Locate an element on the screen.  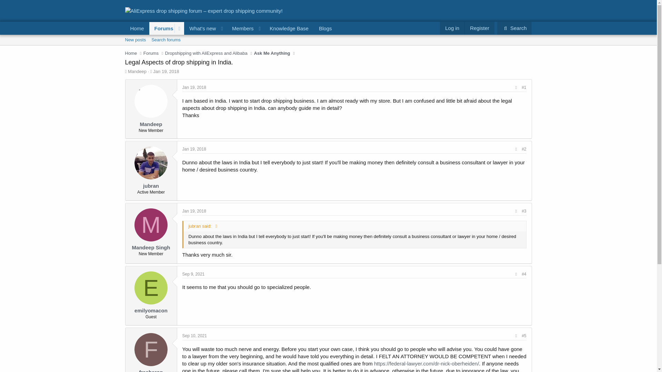
Dropshipping with AliExpress and Alibaba is located at coordinates (165, 40).